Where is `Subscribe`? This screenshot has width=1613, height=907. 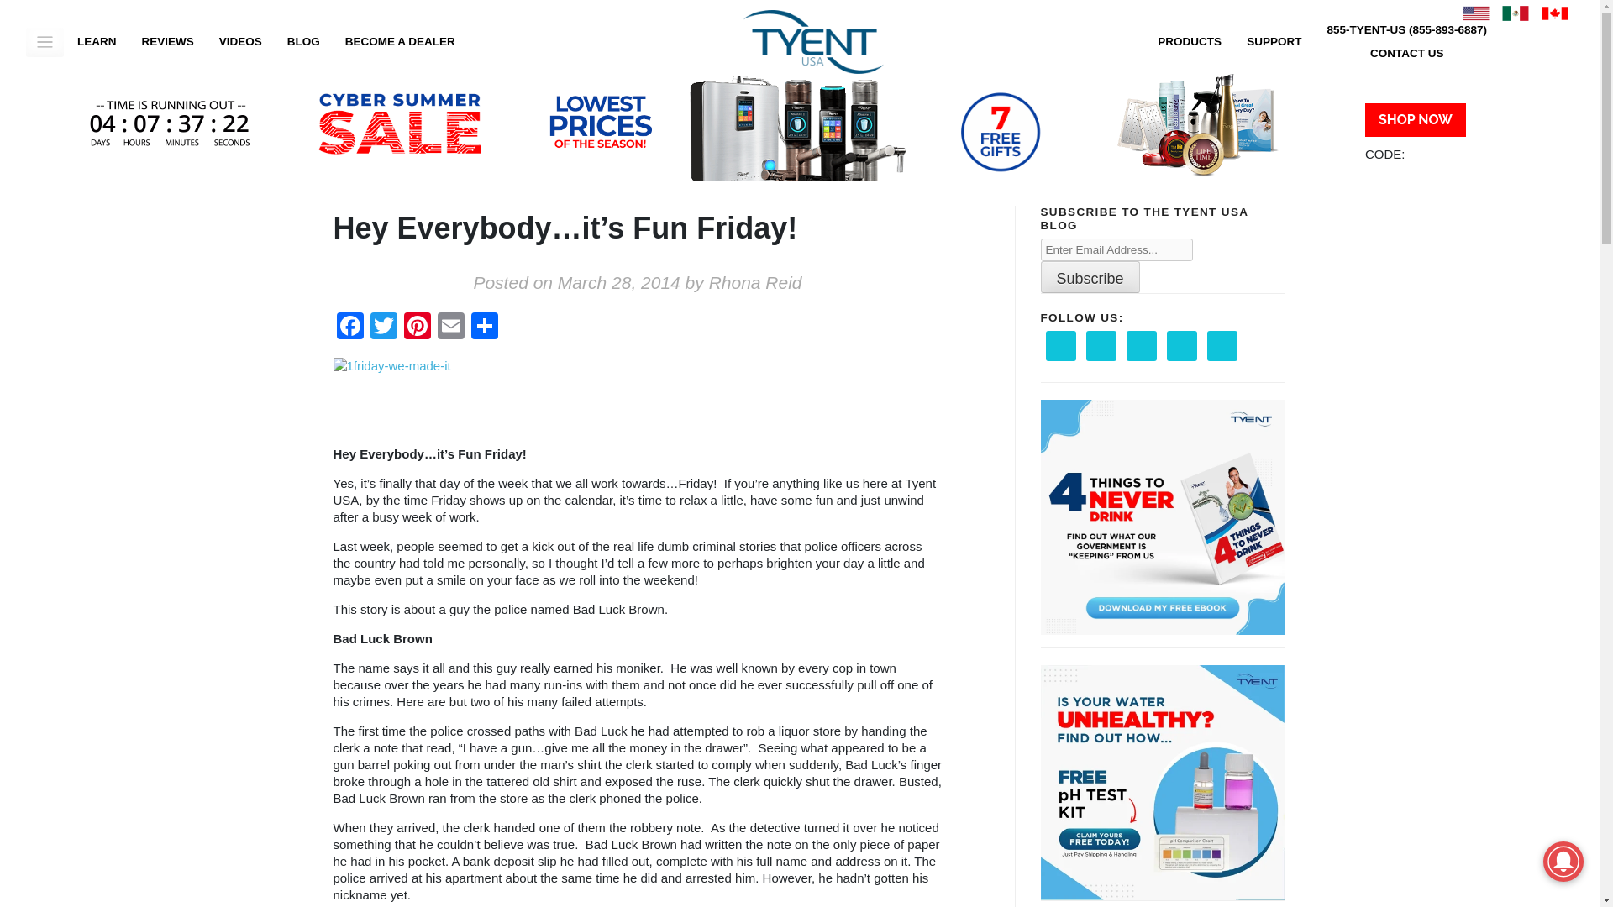 Subscribe is located at coordinates (1089, 277).